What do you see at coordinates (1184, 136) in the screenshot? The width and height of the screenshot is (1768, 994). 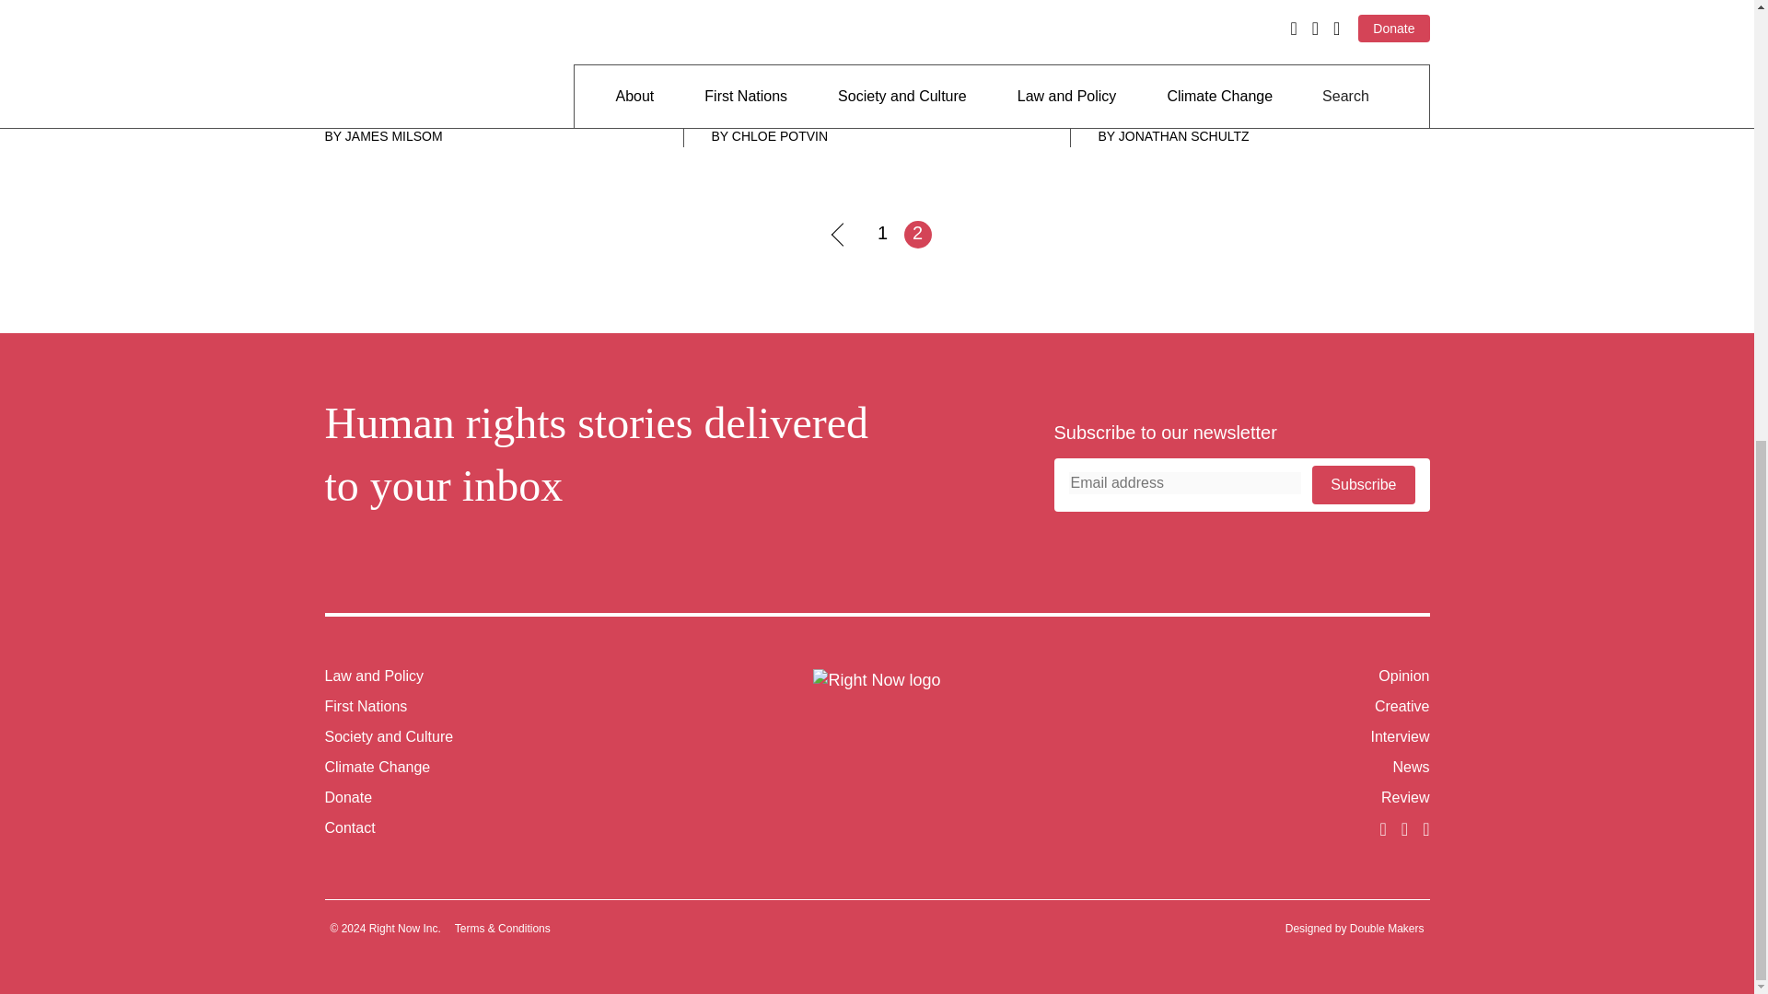 I see `JONATHAN SCHULTZ` at bounding box center [1184, 136].